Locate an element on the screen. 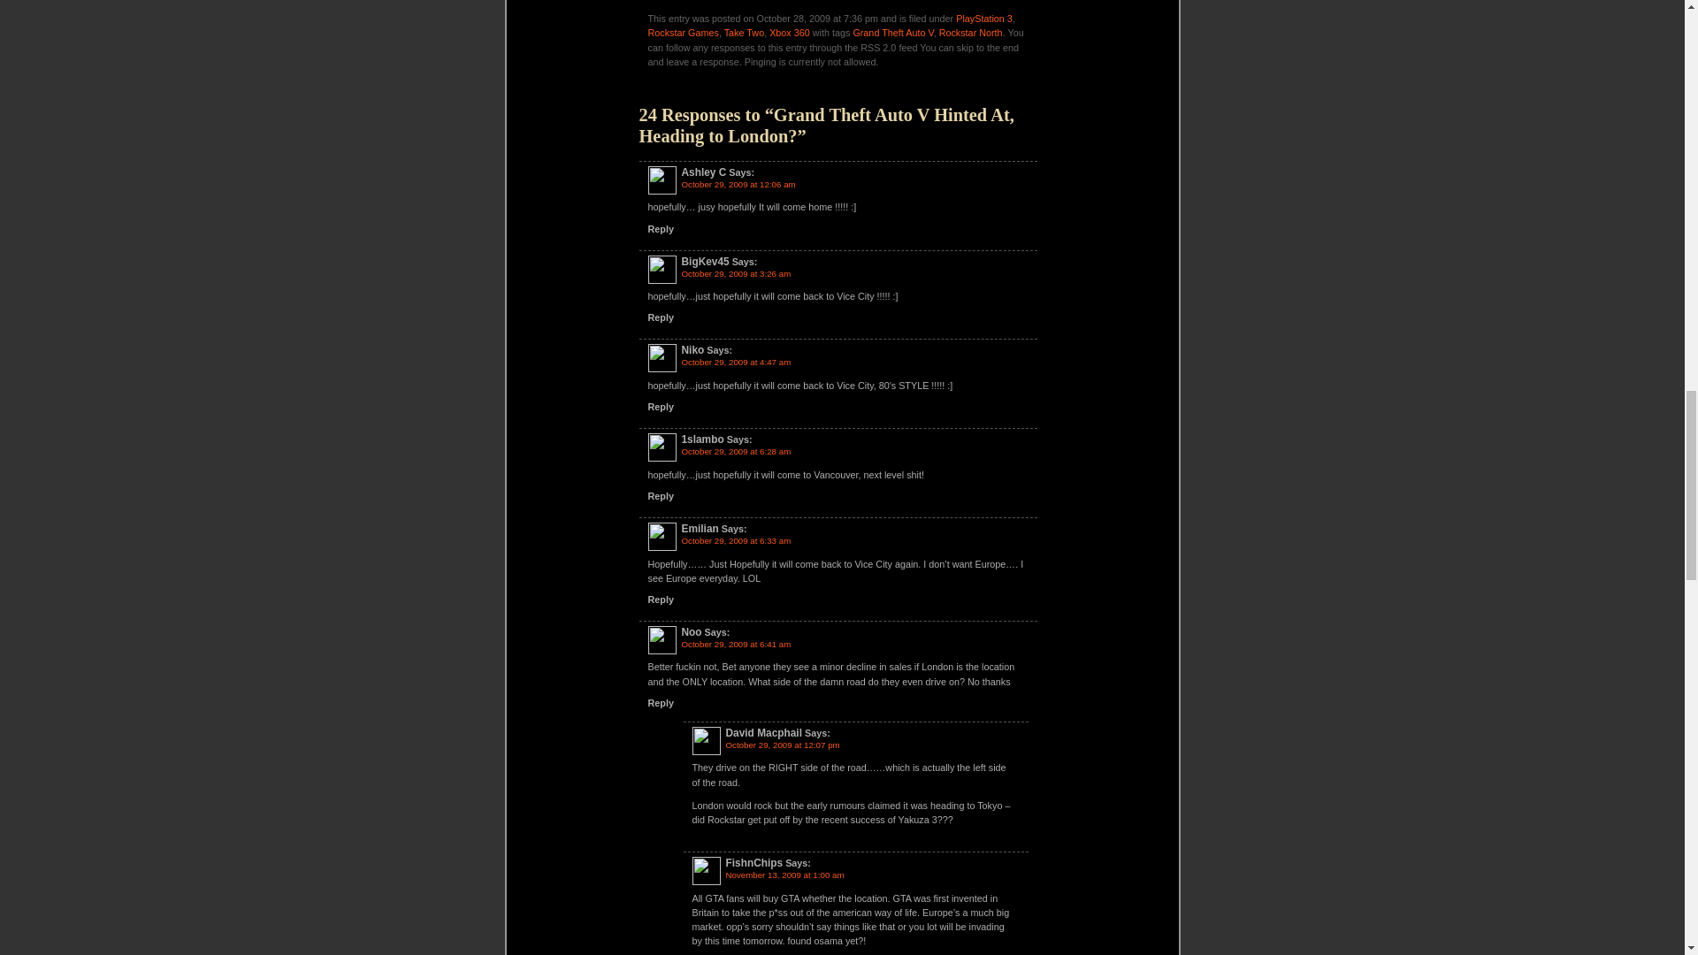 This screenshot has height=955, width=1698. Xbox 360 is located at coordinates (789, 33).